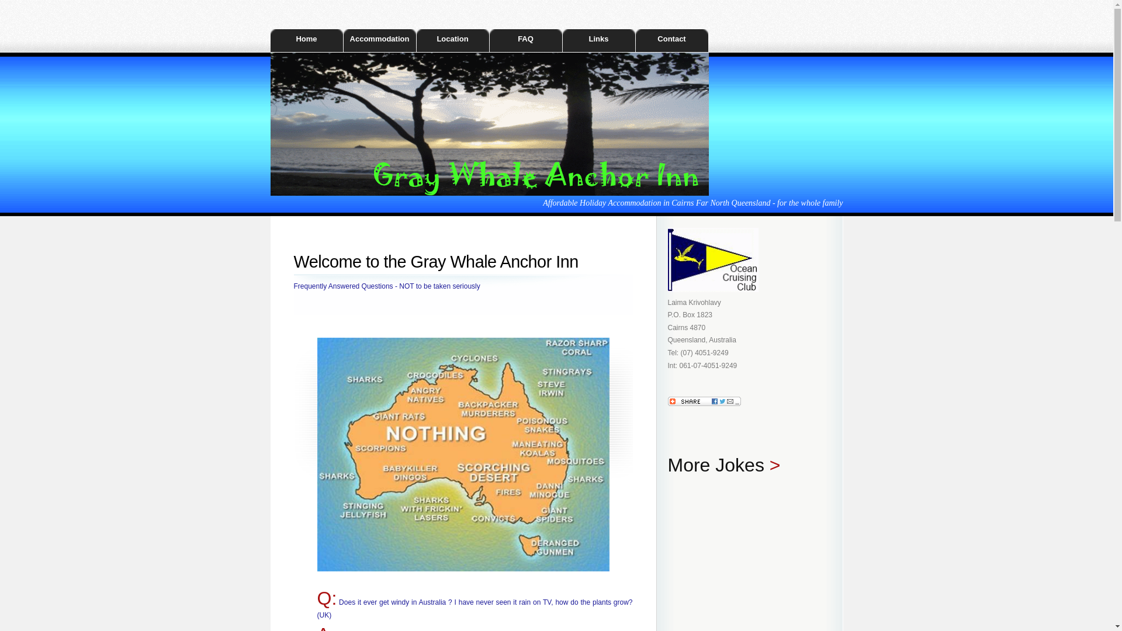  What do you see at coordinates (380, 41) in the screenshot?
I see `Accommodation` at bounding box center [380, 41].